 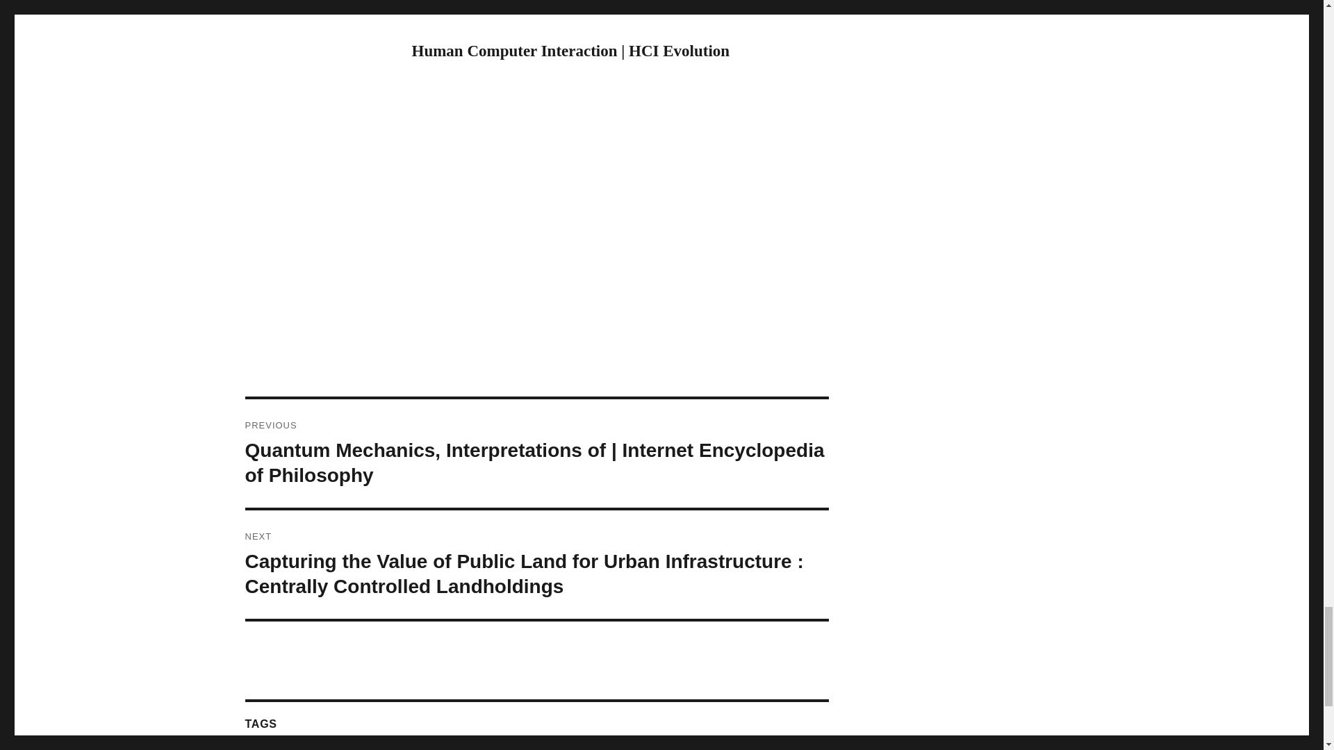 What do you see at coordinates (684, 747) in the screenshot?
I see `cellular` at bounding box center [684, 747].